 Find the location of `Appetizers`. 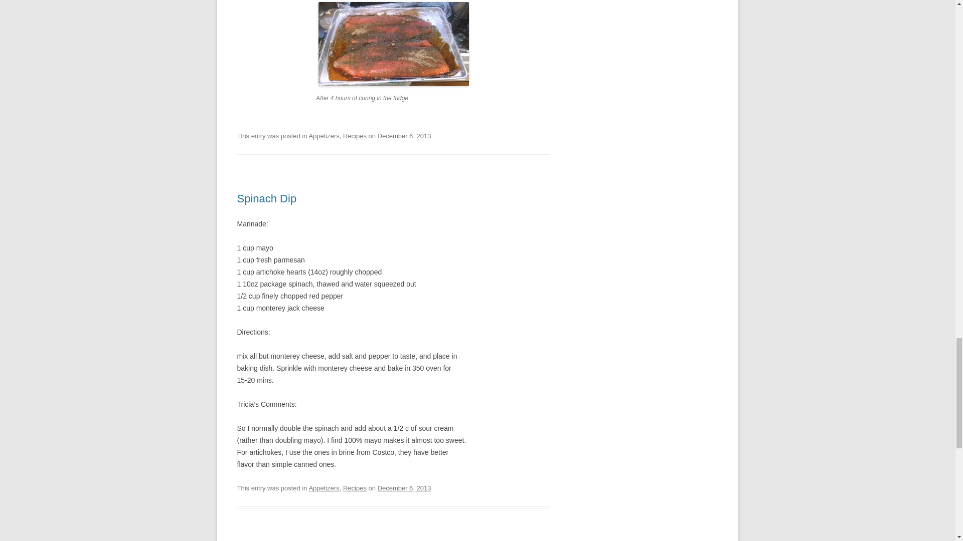

Appetizers is located at coordinates (323, 135).